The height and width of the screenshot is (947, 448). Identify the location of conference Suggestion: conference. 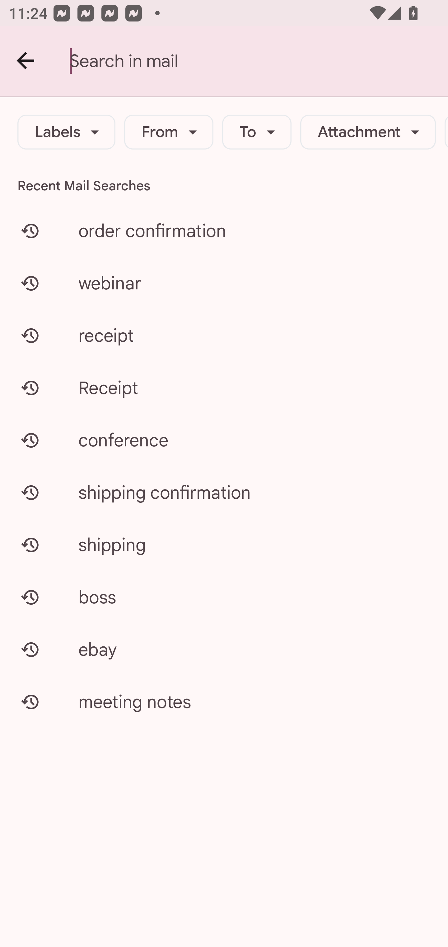
(224, 440).